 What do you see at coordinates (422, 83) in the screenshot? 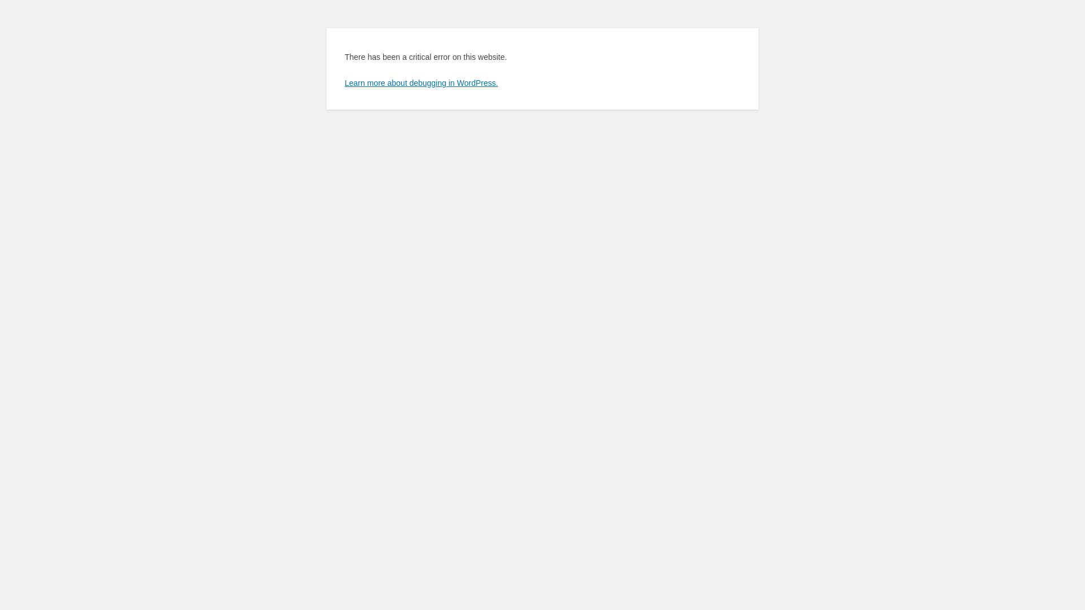
I see `Learn more about debugging in WordPress.` at bounding box center [422, 83].